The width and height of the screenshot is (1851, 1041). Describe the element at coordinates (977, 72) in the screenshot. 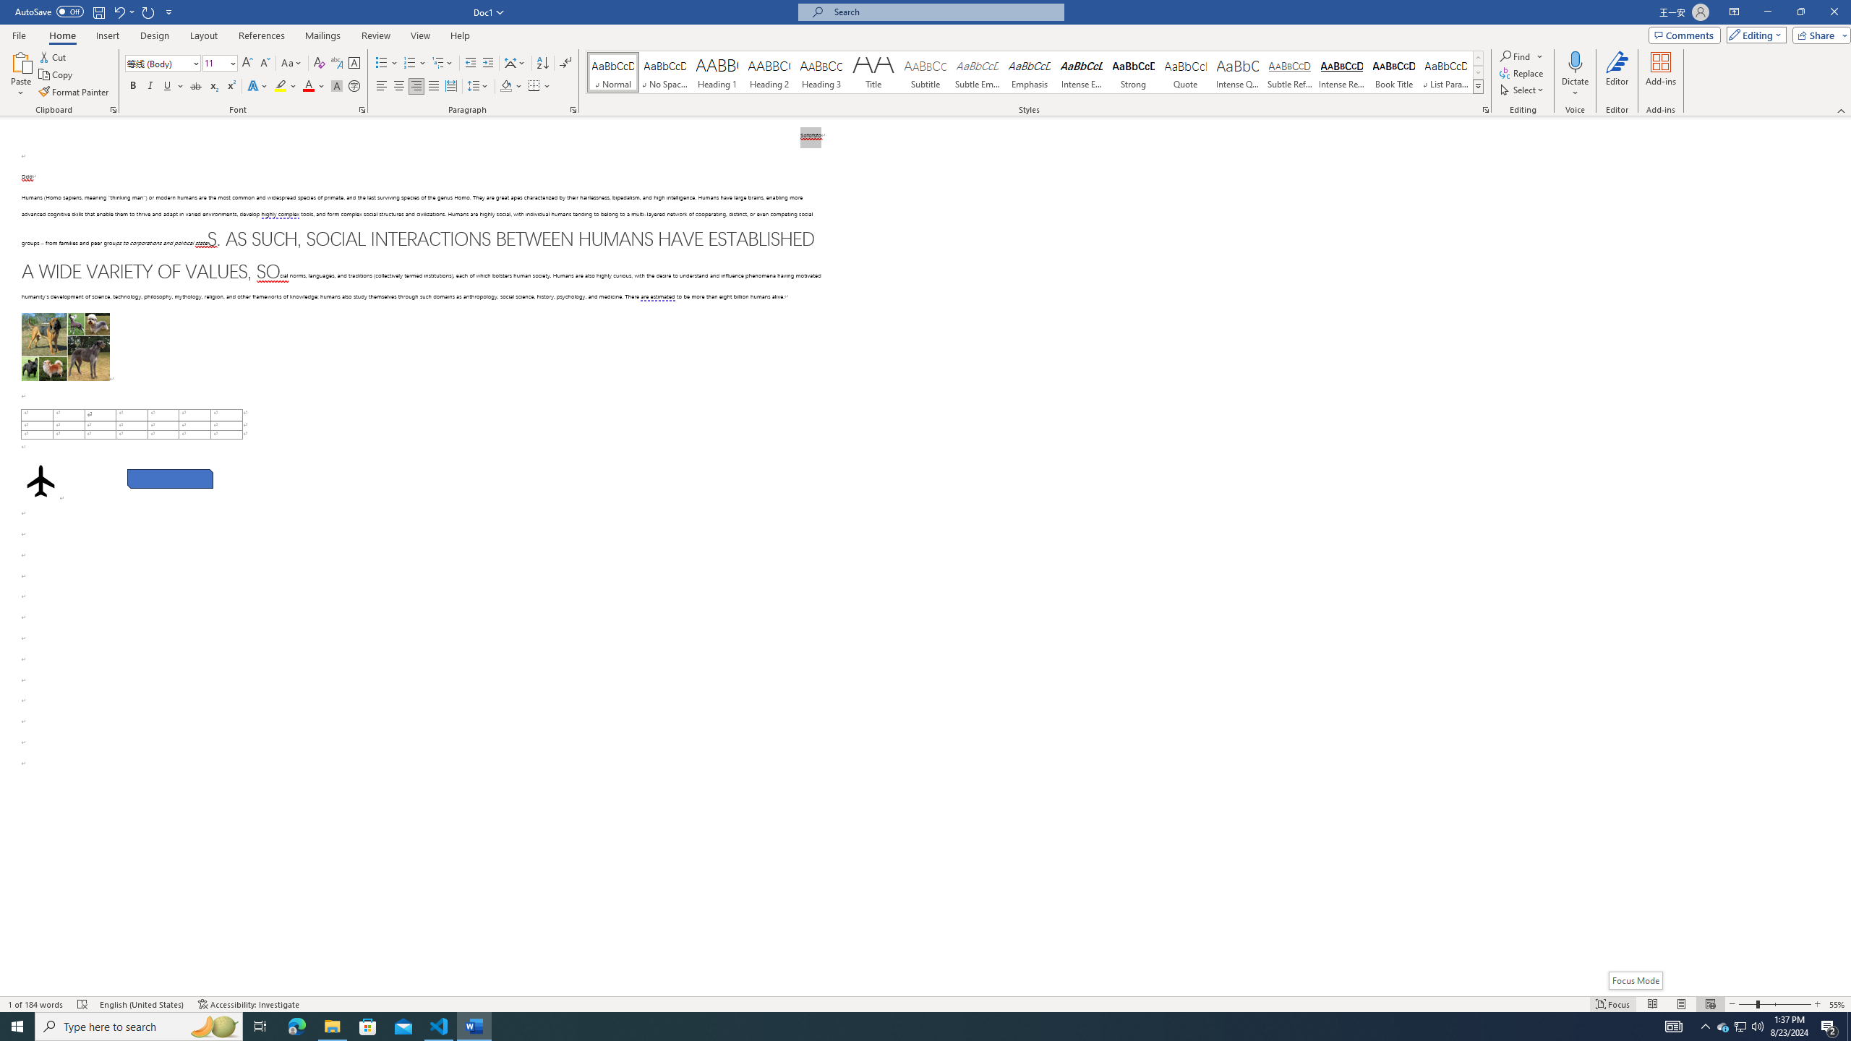

I see `Subtle Emphasis` at that location.